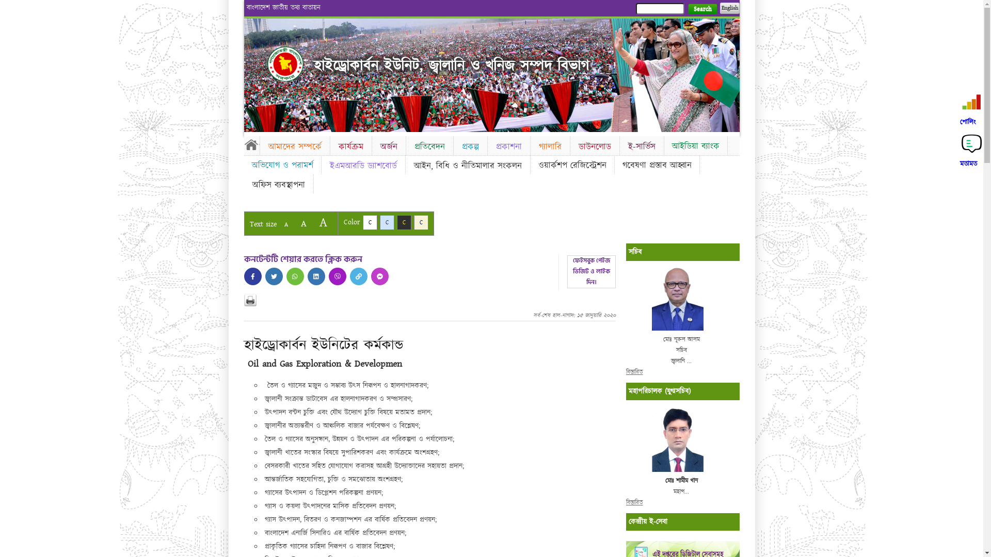 The width and height of the screenshot is (991, 557). I want to click on A, so click(323, 223).